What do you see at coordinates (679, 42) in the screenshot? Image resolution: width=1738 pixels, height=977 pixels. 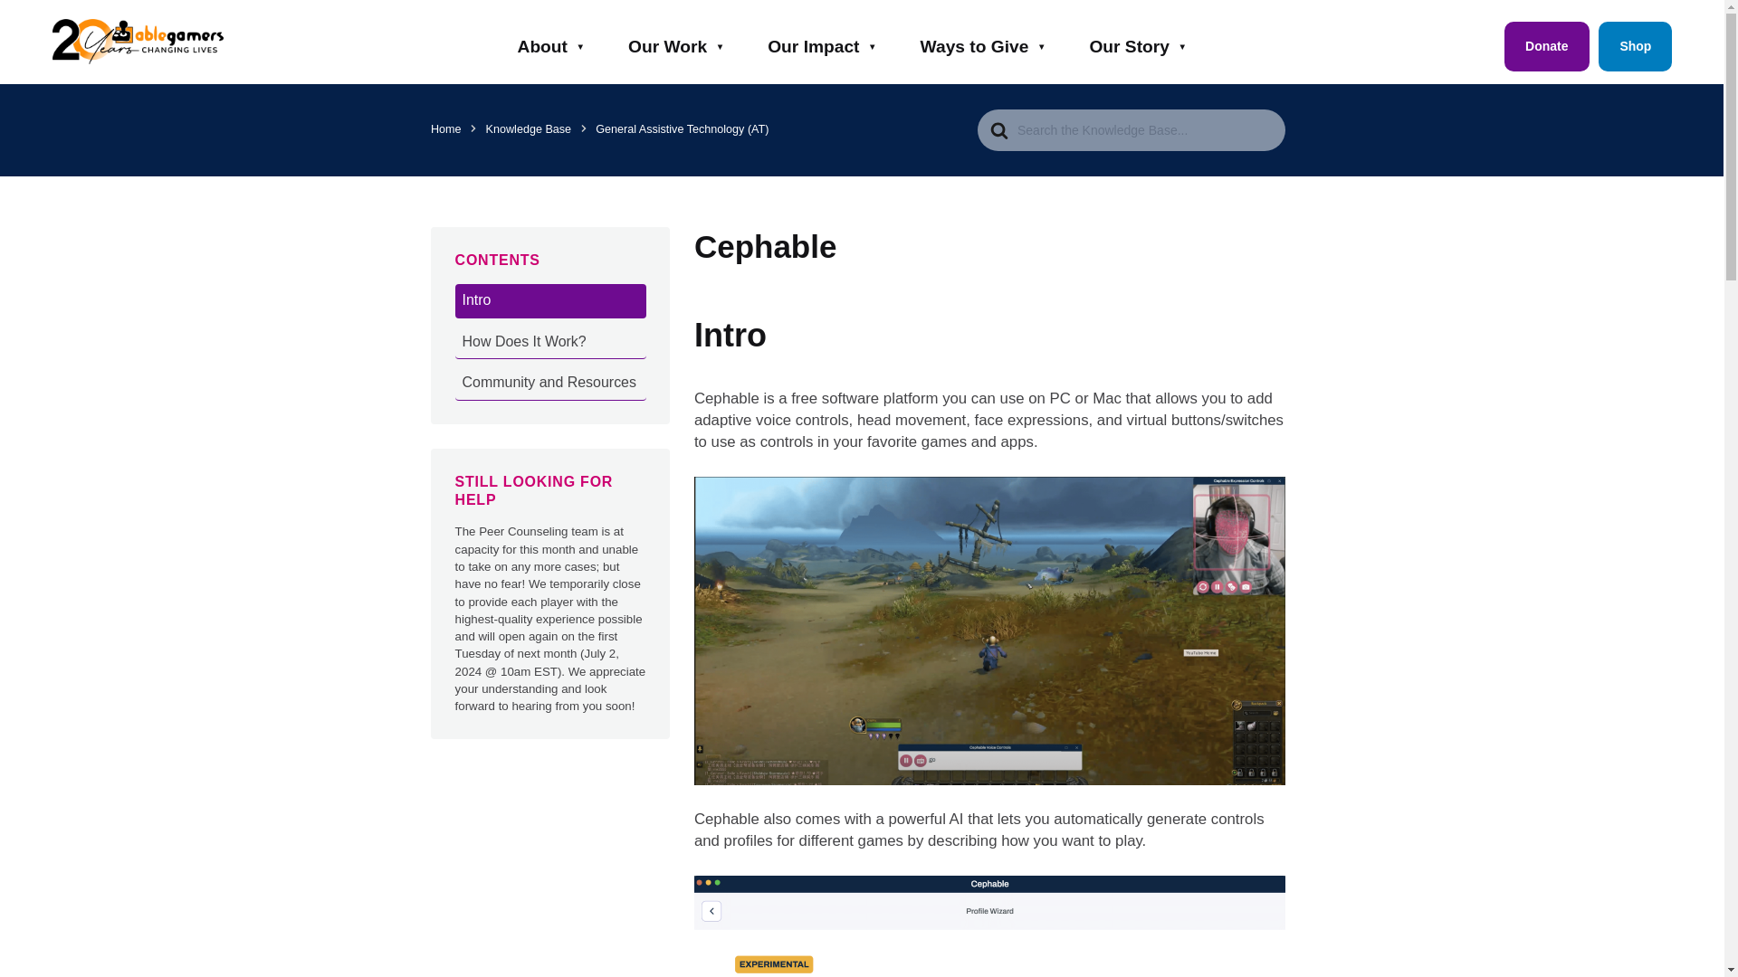 I see `Our Work` at bounding box center [679, 42].